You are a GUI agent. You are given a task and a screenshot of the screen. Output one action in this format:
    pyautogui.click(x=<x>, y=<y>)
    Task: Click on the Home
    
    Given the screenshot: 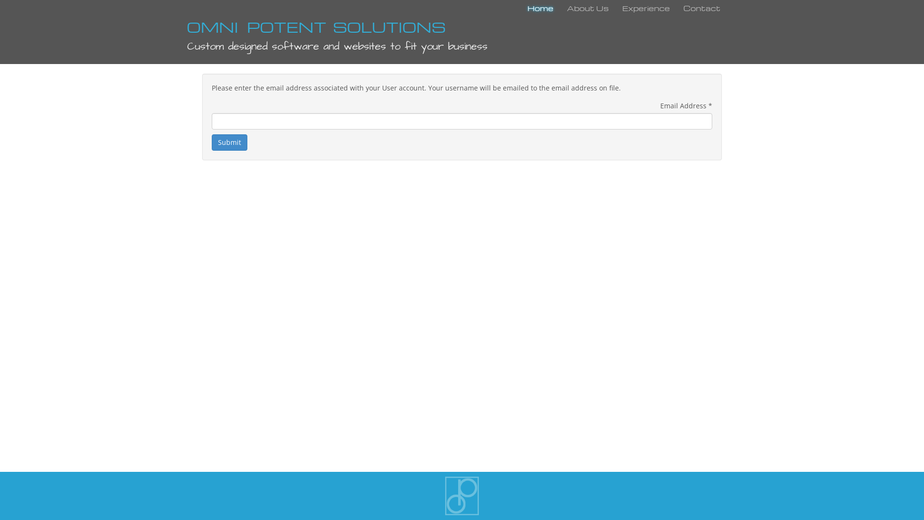 What is the action you would take?
    pyautogui.click(x=540, y=10)
    